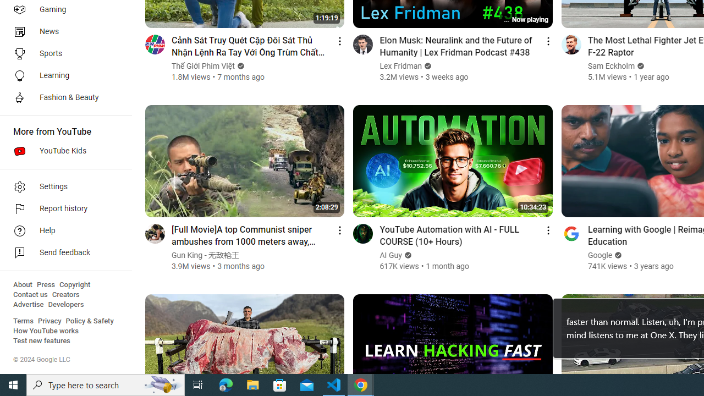 The image size is (704, 396). What do you see at coordinates (63, 54) in the screenshot?
I see `Sports` at bounding box center [63, 54].